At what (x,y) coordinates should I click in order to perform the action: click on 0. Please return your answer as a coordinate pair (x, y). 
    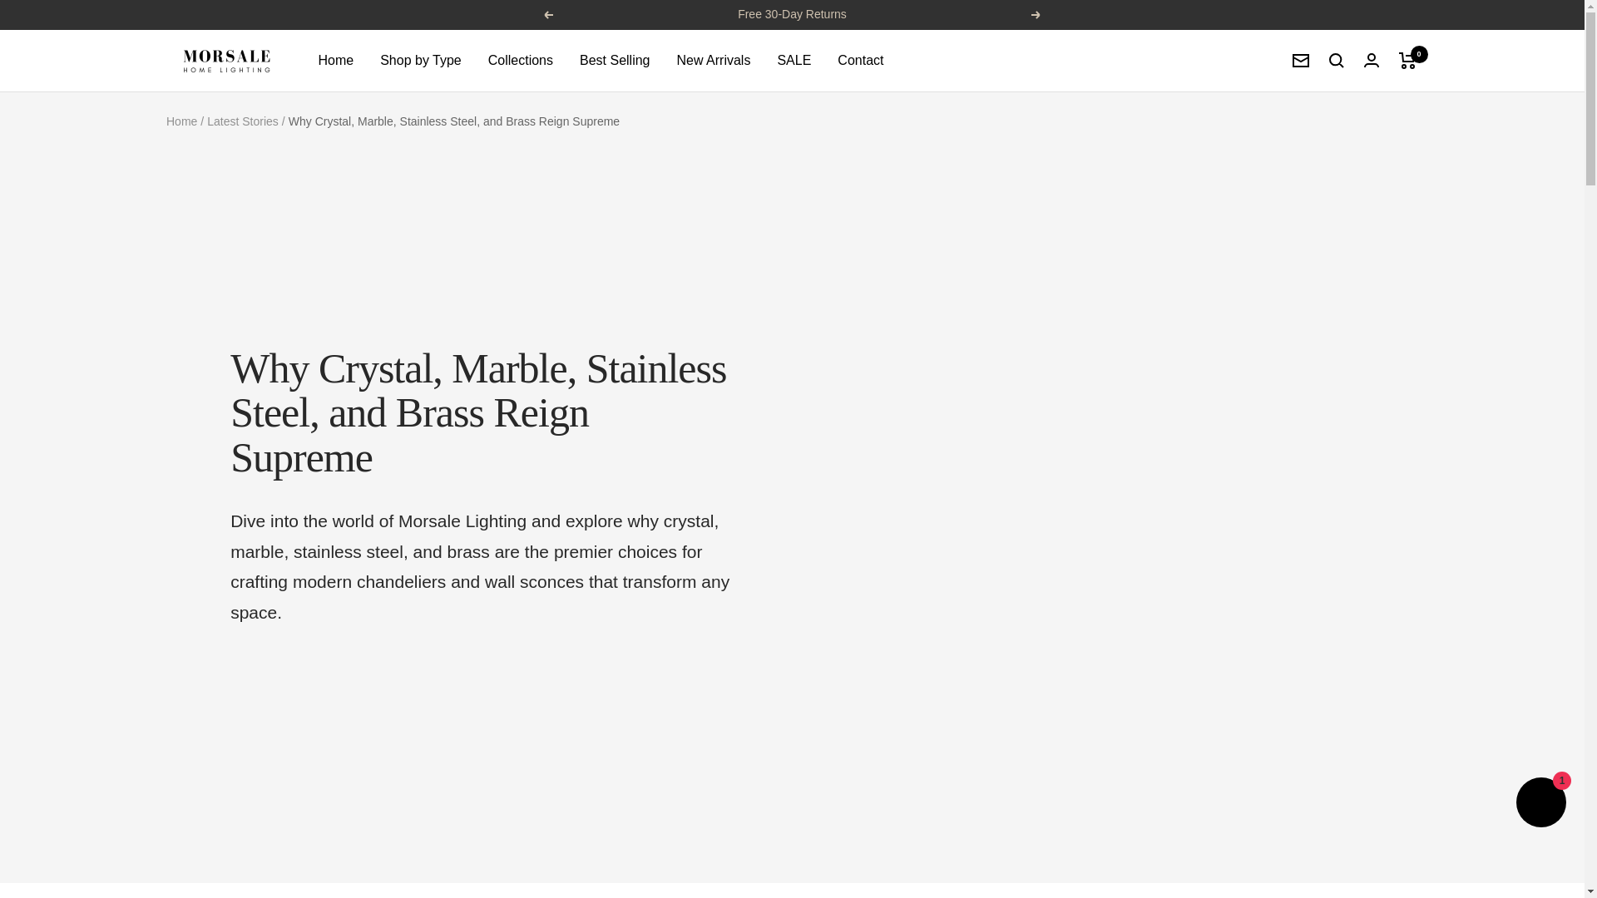
    Looking at the image, I should click on (1407, 60).